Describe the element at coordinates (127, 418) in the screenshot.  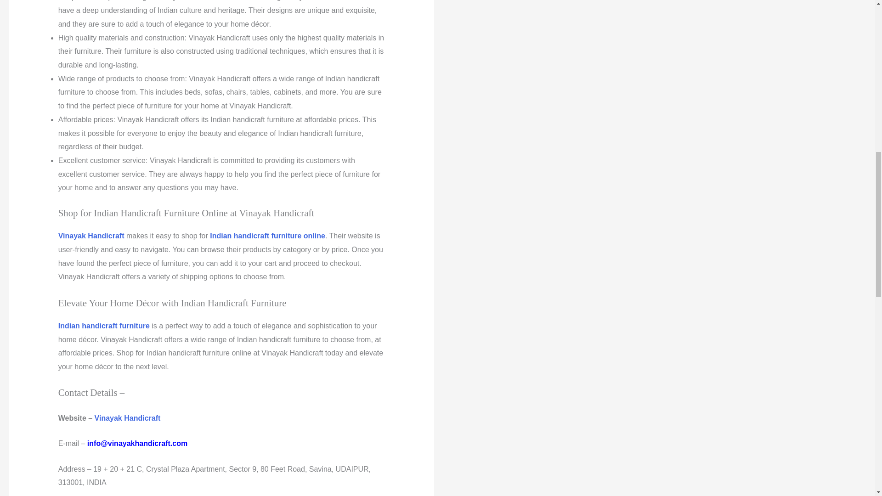
I see `Vinayak Handicraft` at that location.